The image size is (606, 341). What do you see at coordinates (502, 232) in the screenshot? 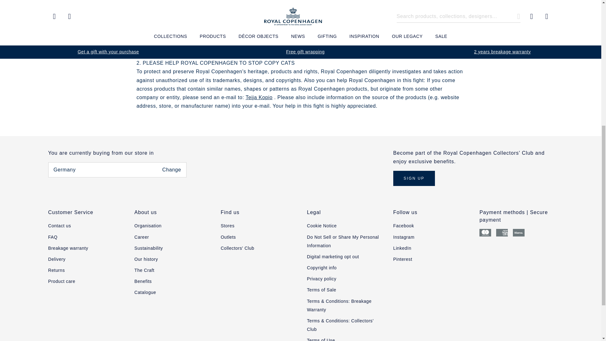
I see `Amex` at bounding box center [502, 232].